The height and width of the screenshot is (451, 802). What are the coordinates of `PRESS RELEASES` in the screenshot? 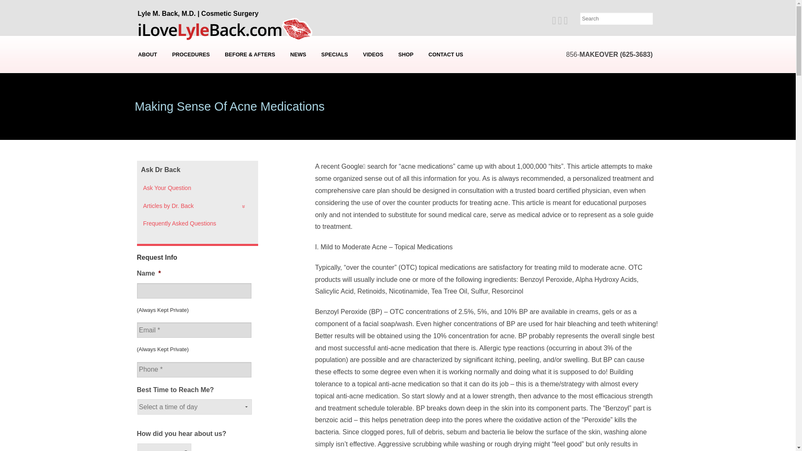 It's located at (299, 96).